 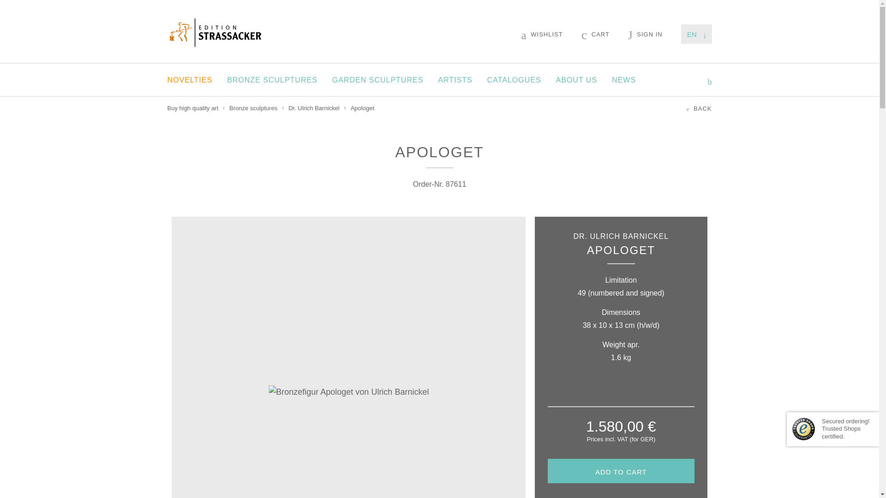 What do you see at coordinates (377, 80) in the screenshot?
I see `GARDEN SCULPTURES` at bounding box center [377, 80].